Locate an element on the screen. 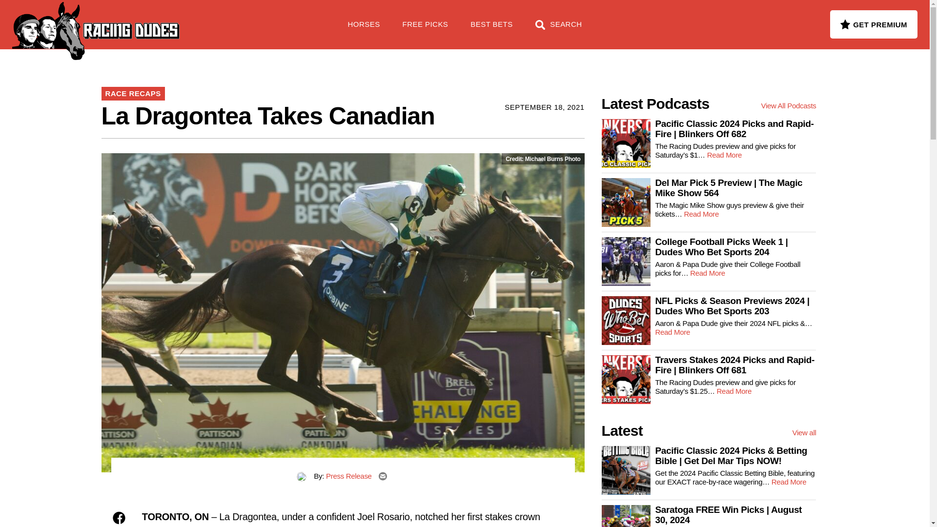  FREE PICKS is located at coordinates (426, 29).